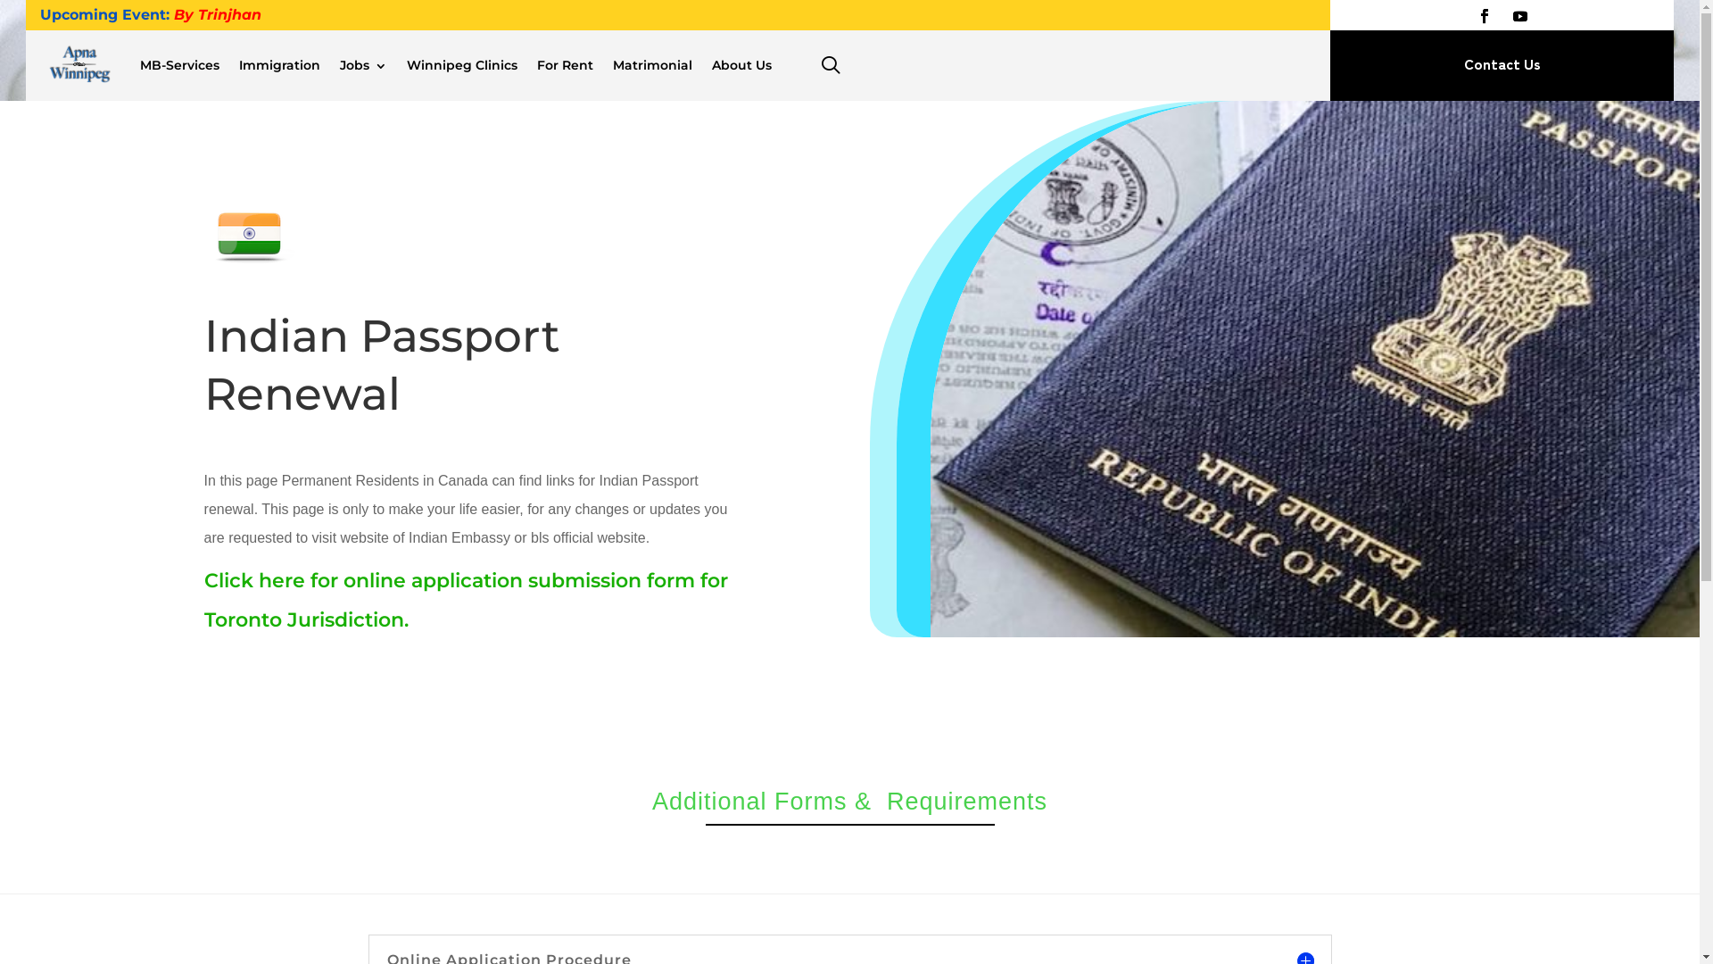 The width and height of the screenshot is (1713, 964). What do you see at coordinates (1520, 16) in the screenshot?
I see `Follow on Youtube` at bounding box center [1520, 16].